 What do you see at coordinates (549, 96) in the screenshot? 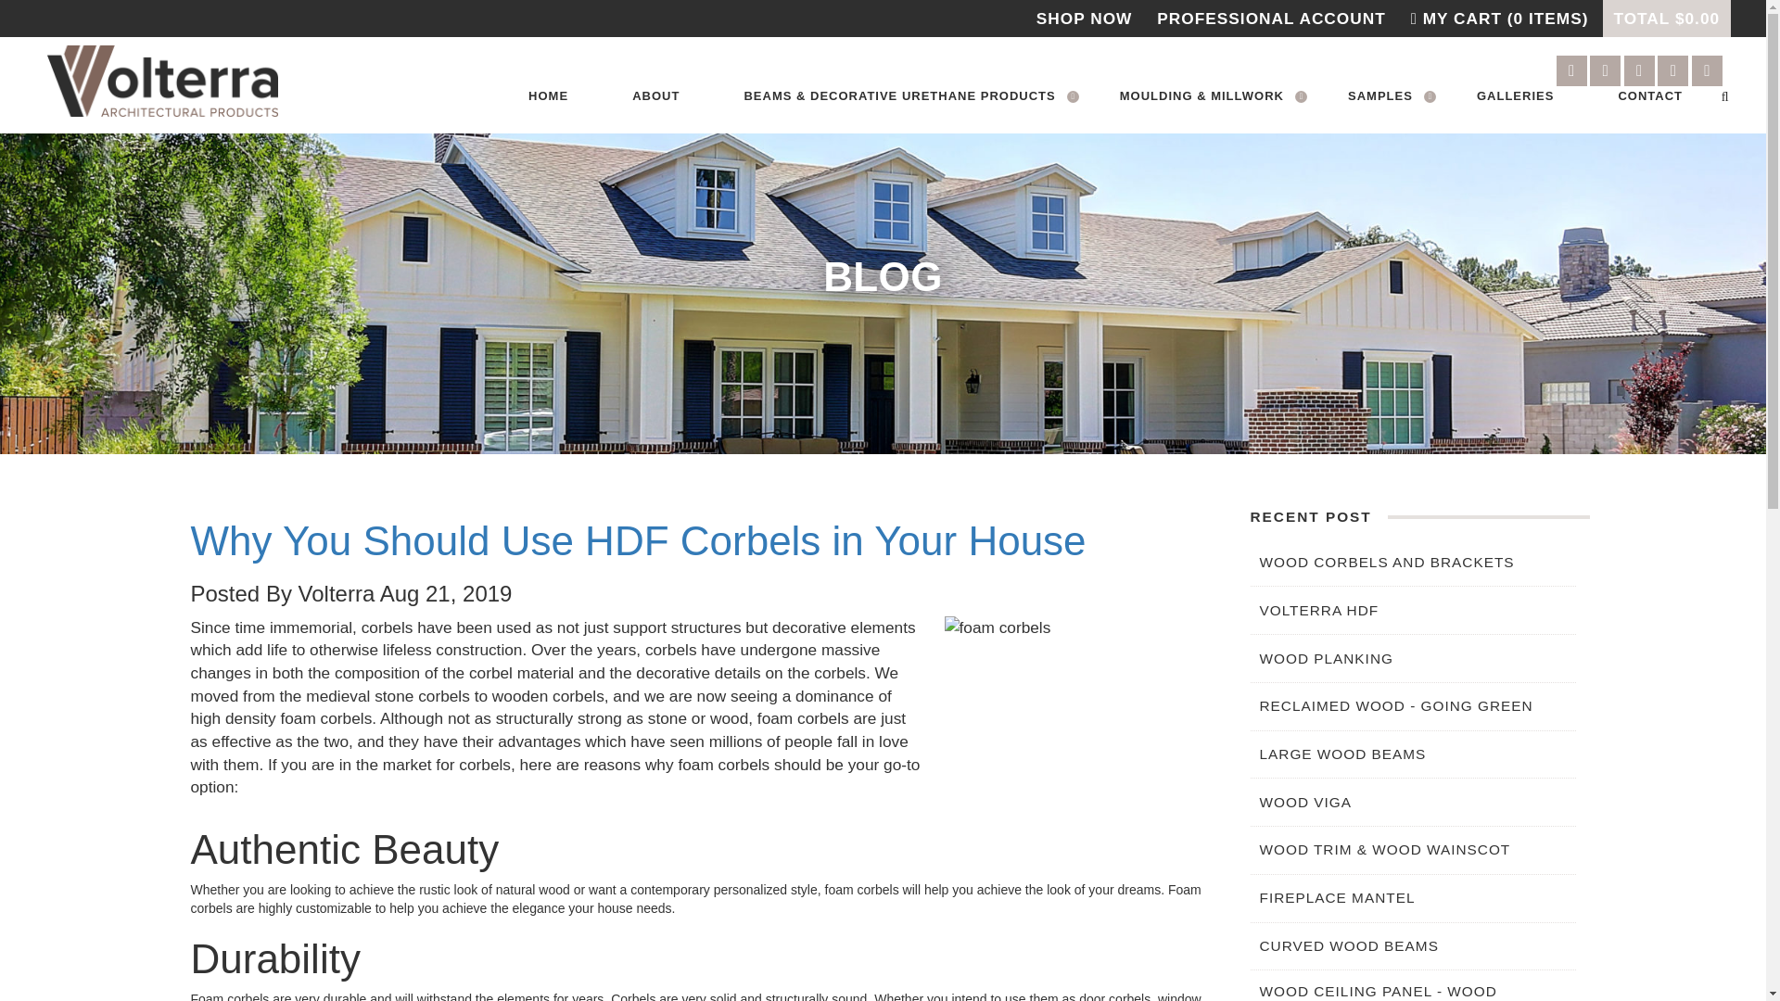
I see `HOME` at bounding box center [549, 96].